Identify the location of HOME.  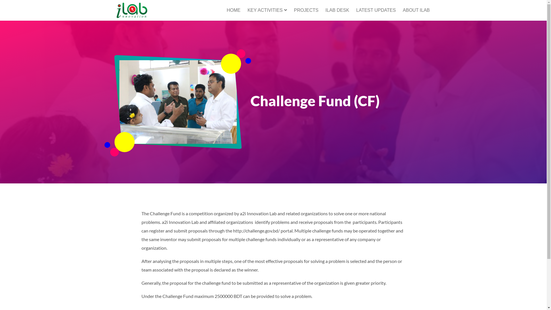
(234, 10).